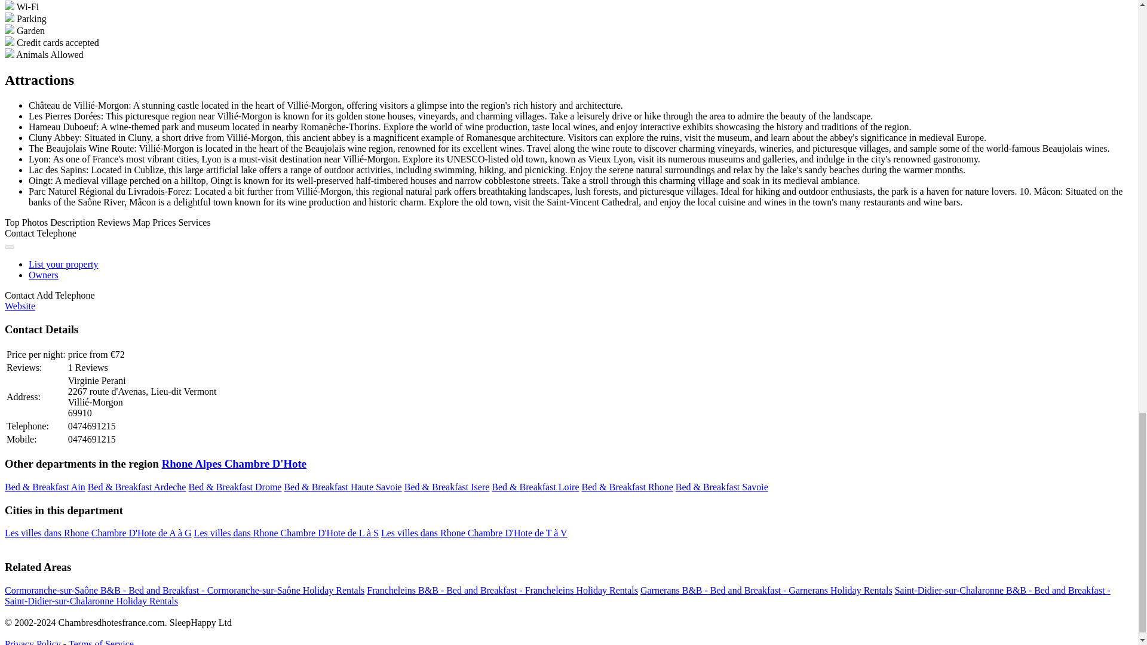 This screenshot has height=645, width=1147. I want to click on Services, so click(194, 222).